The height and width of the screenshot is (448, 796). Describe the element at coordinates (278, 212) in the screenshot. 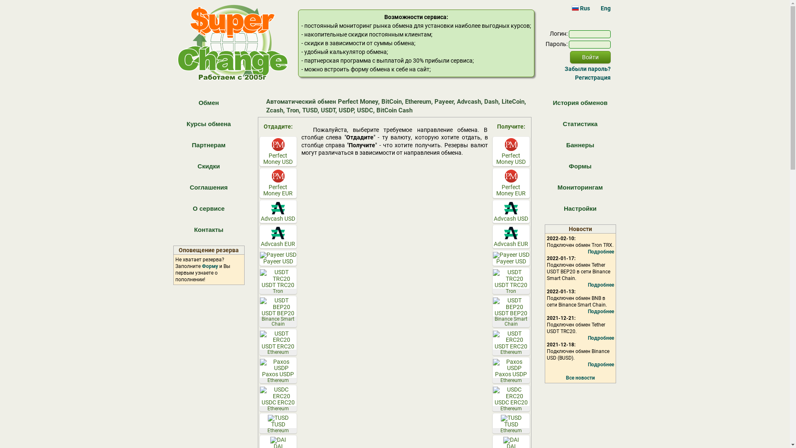

I see `Advcash USD` at that location.